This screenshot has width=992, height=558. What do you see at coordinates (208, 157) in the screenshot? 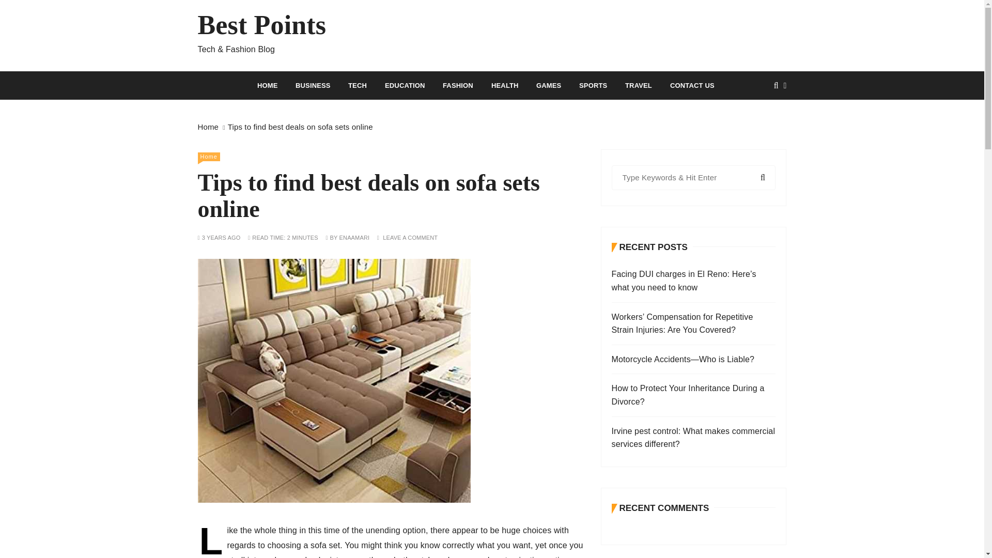
I see `Home` at bounding box center [208, 157].